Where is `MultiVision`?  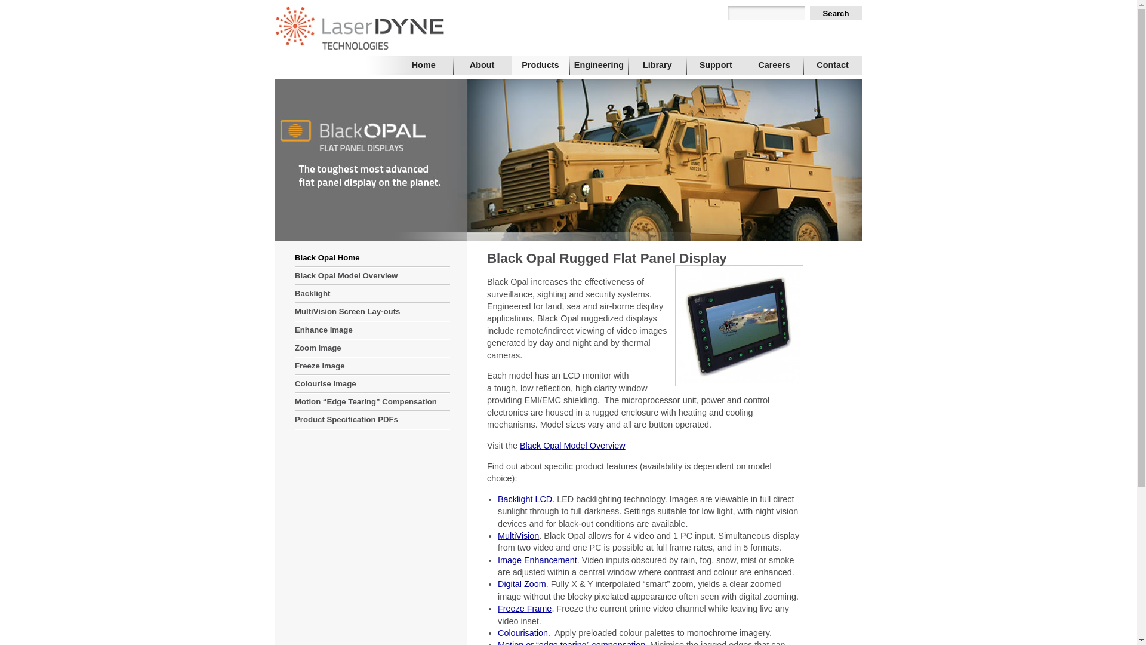
MultiVision is located at coordinates (518, 535).